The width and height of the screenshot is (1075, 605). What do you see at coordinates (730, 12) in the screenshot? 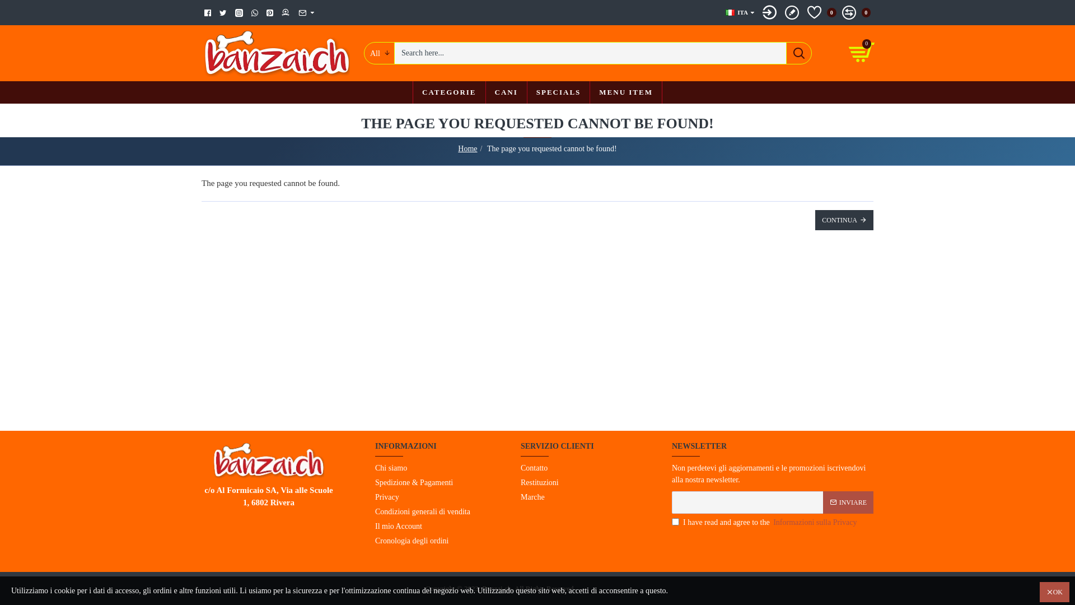
I see `ITA` at bounding box center [730, 12].